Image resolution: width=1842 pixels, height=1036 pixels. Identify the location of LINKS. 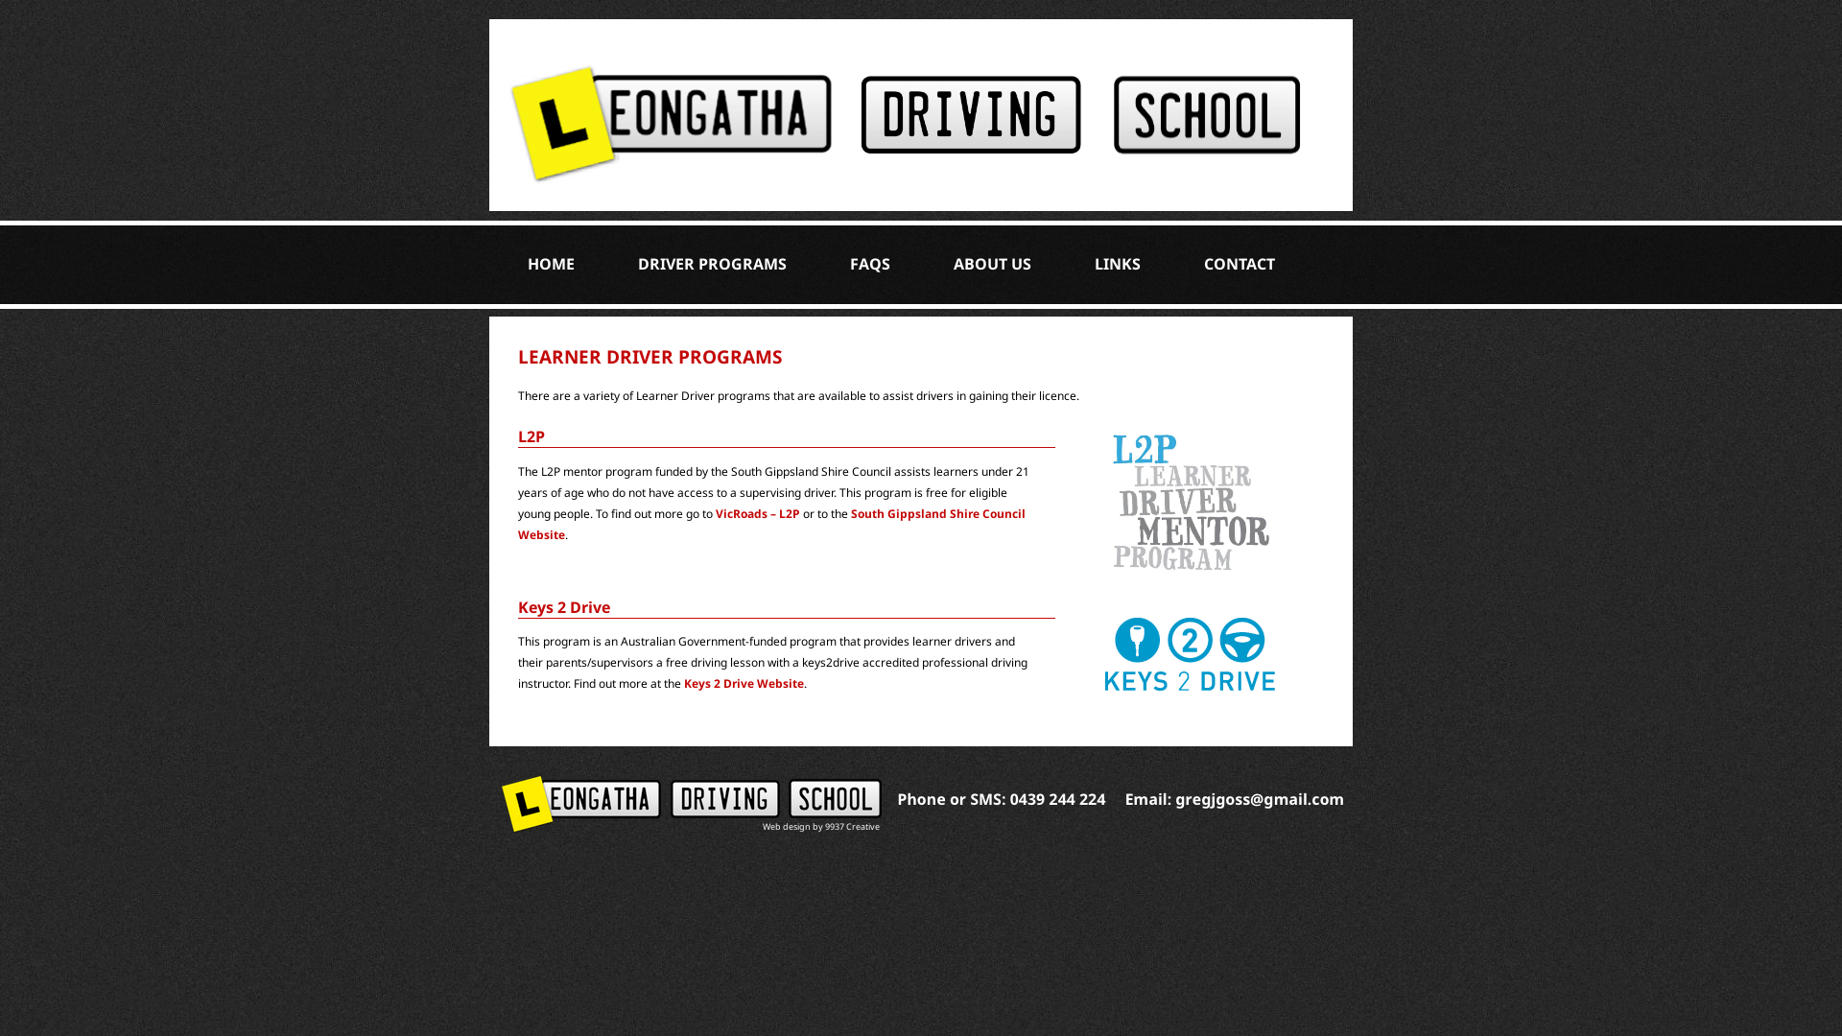
(1118, 264).